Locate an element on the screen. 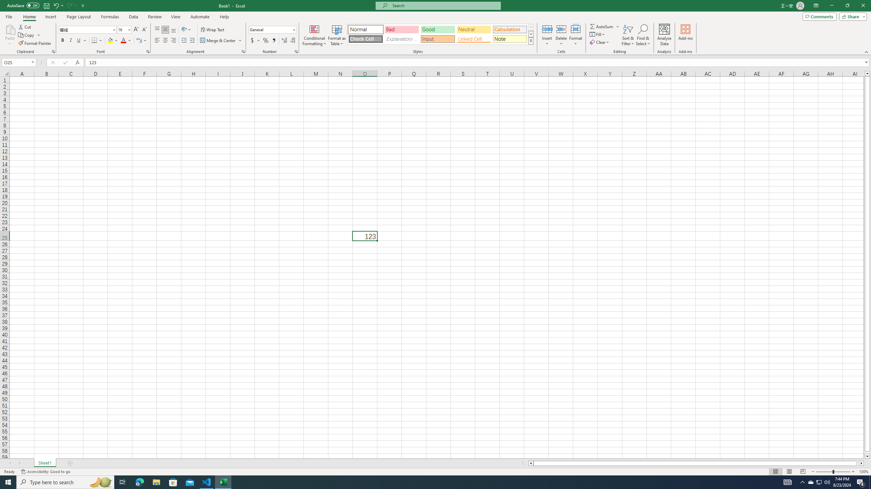 The width and height of the screenshot is (871, 489). Show Phonetic Field is located at coordinates (142, 41).